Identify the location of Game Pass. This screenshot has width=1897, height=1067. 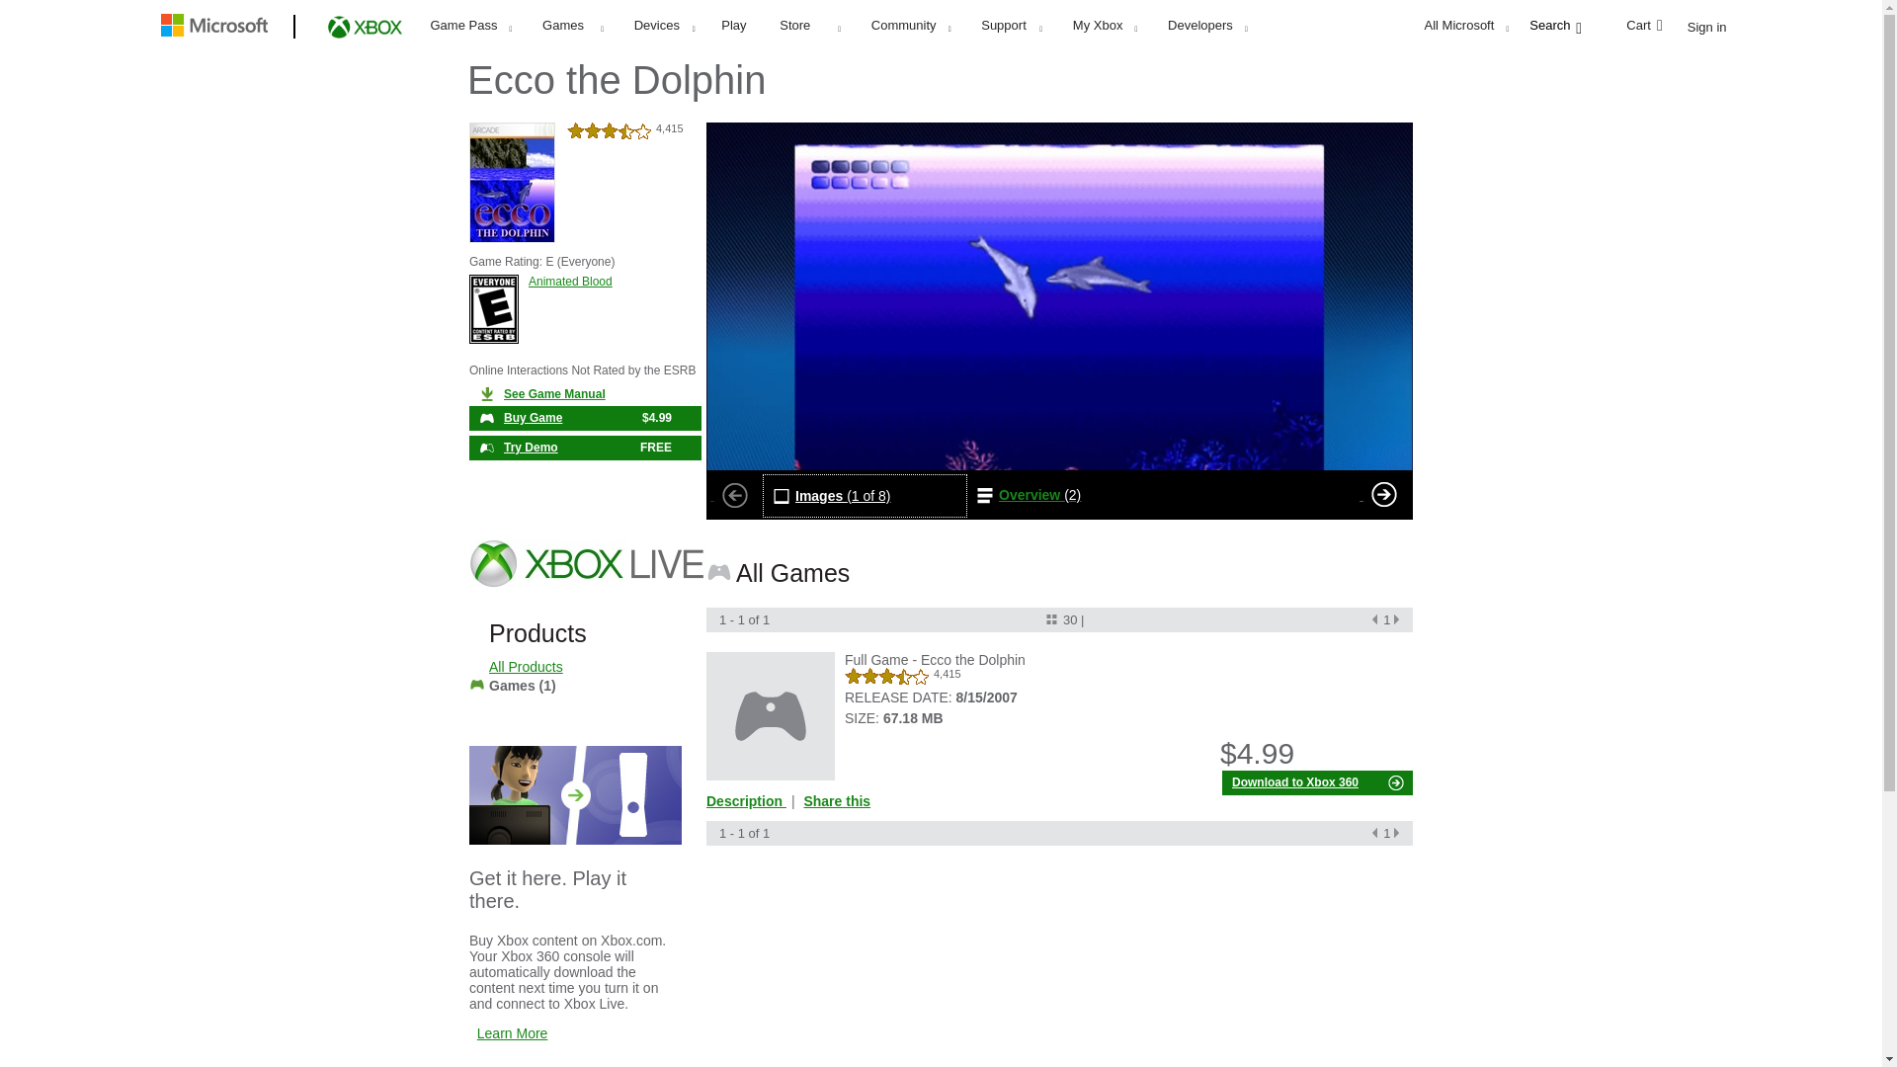
(470, 25).